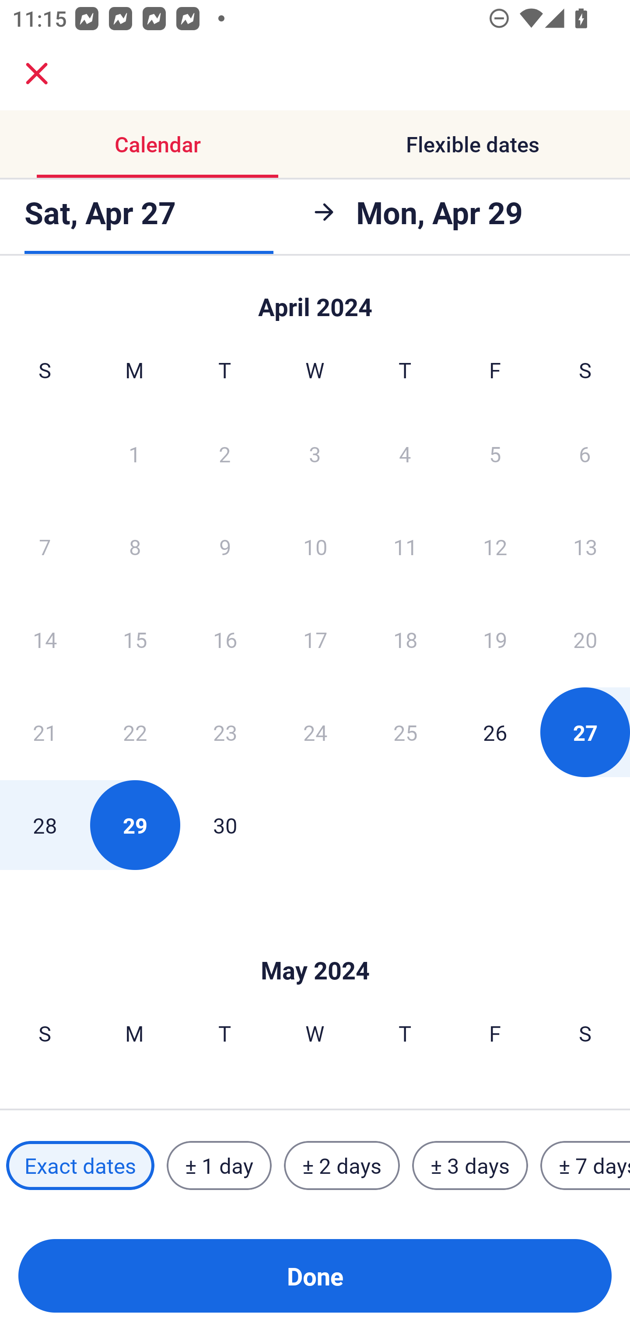 The image size is (630, 1331). I want to click on 17 Wednesday, April 17, 2024, so click(315, 639).